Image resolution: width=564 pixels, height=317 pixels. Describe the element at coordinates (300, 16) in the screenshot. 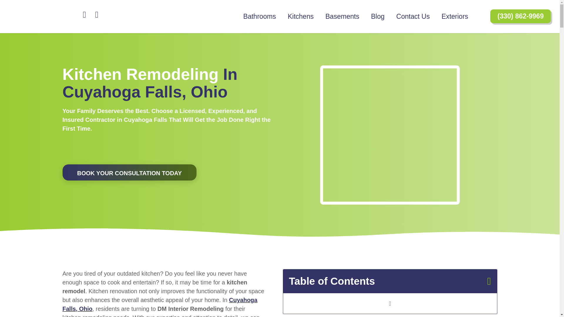

I see `Kitchens` at that location.